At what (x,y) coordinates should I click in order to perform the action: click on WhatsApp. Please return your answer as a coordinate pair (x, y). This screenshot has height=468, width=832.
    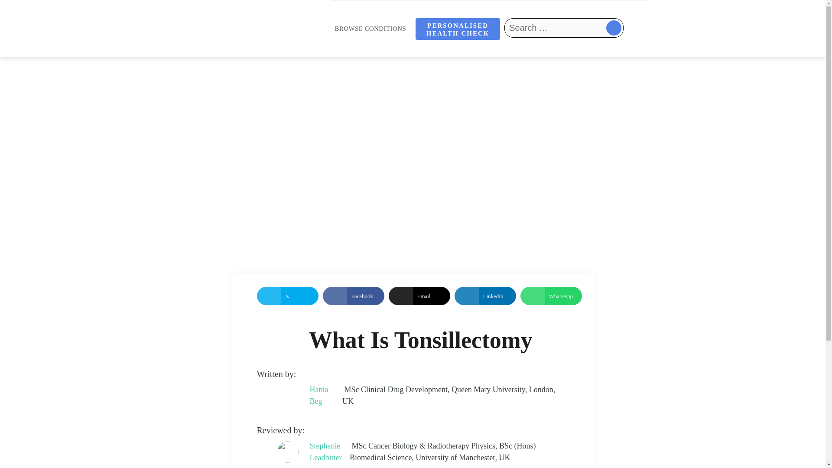
    Looking at the image, I should click on (551, 296).